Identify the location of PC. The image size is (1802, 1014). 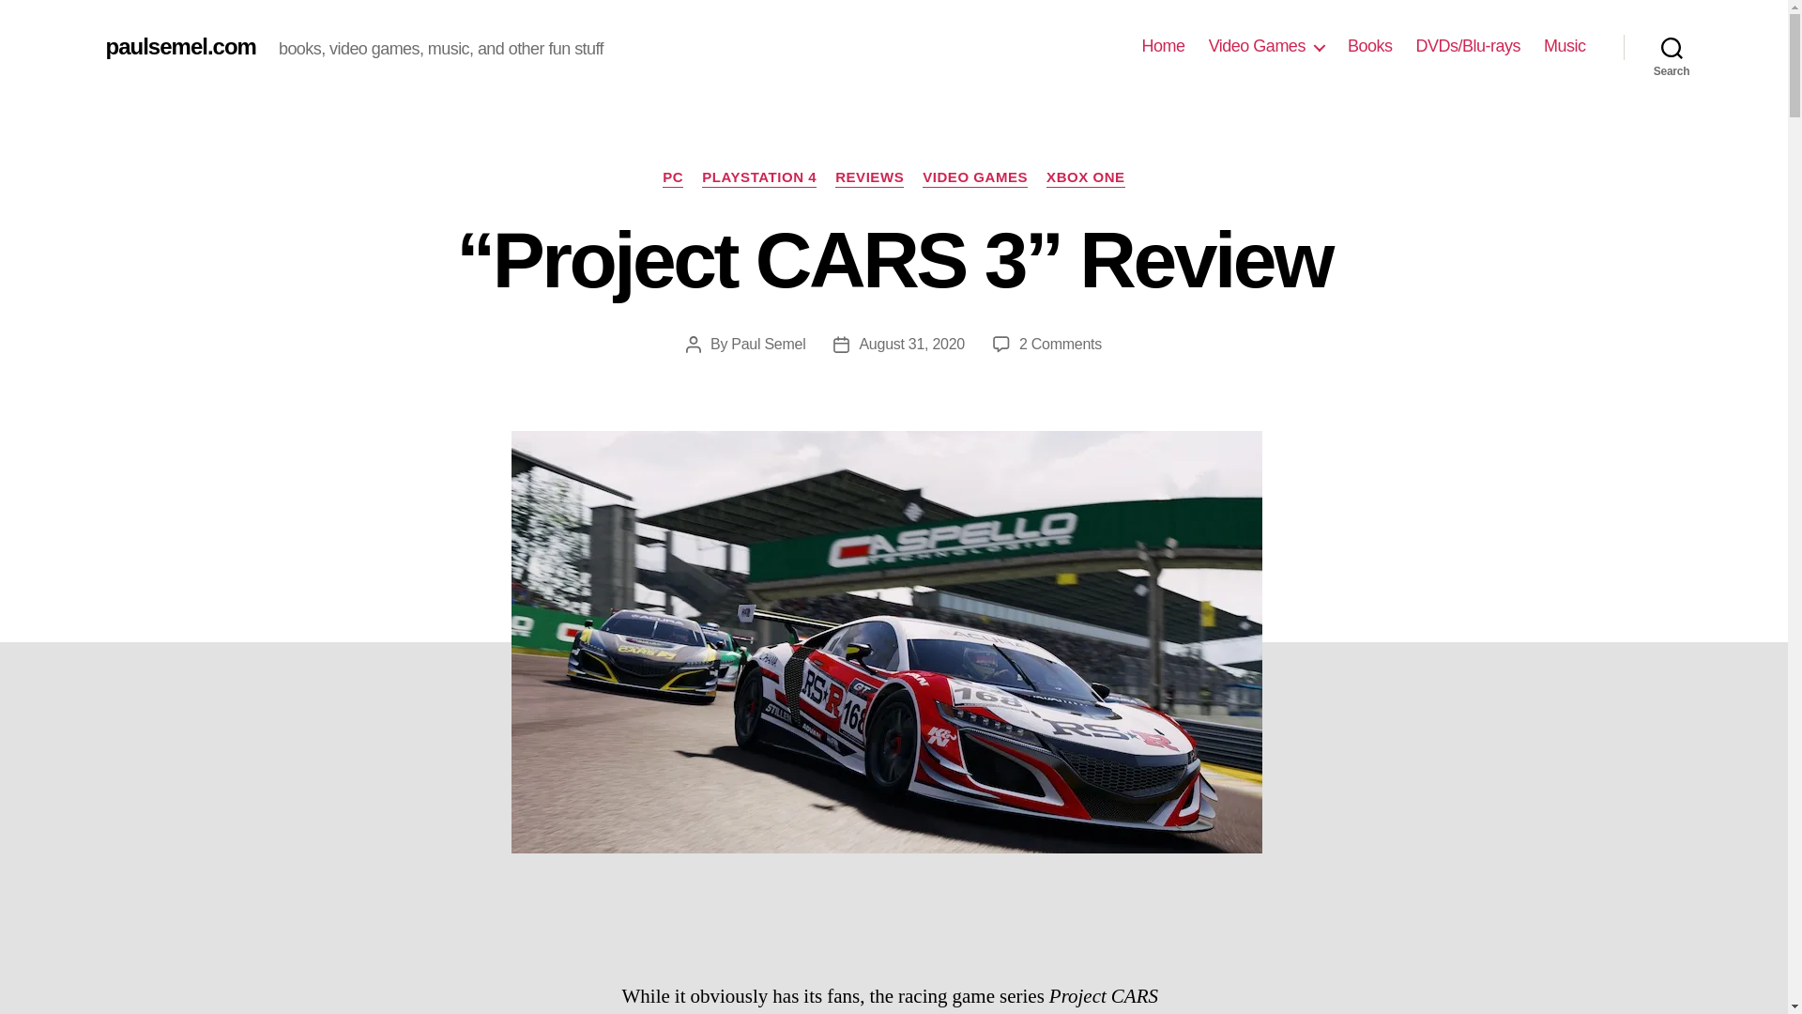
(672, 178).